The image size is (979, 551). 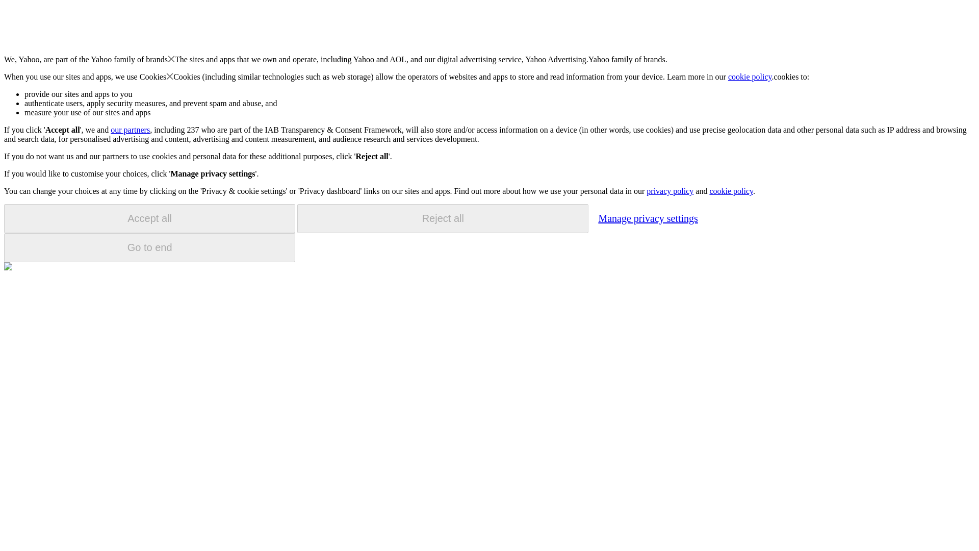 I want to click on Manage privacy settings, so click(x=648, y=218).